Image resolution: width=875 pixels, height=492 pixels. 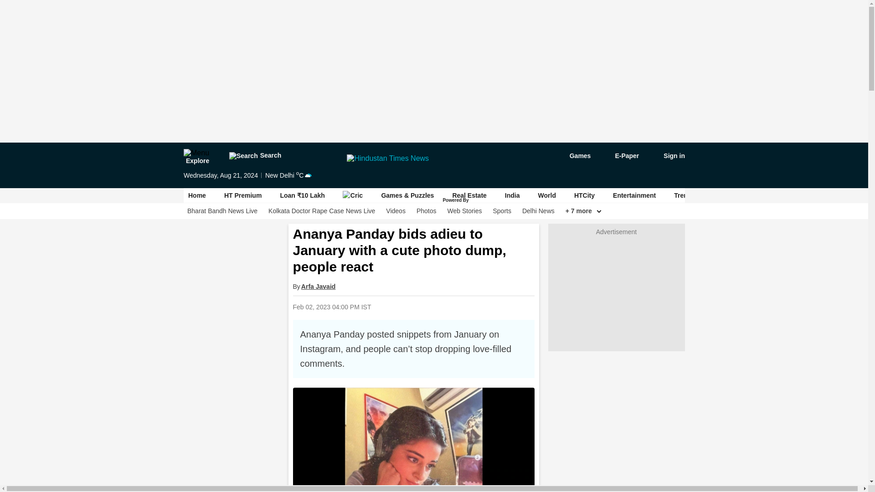 I want to click on Web Stories, so click(x=464, y=211).